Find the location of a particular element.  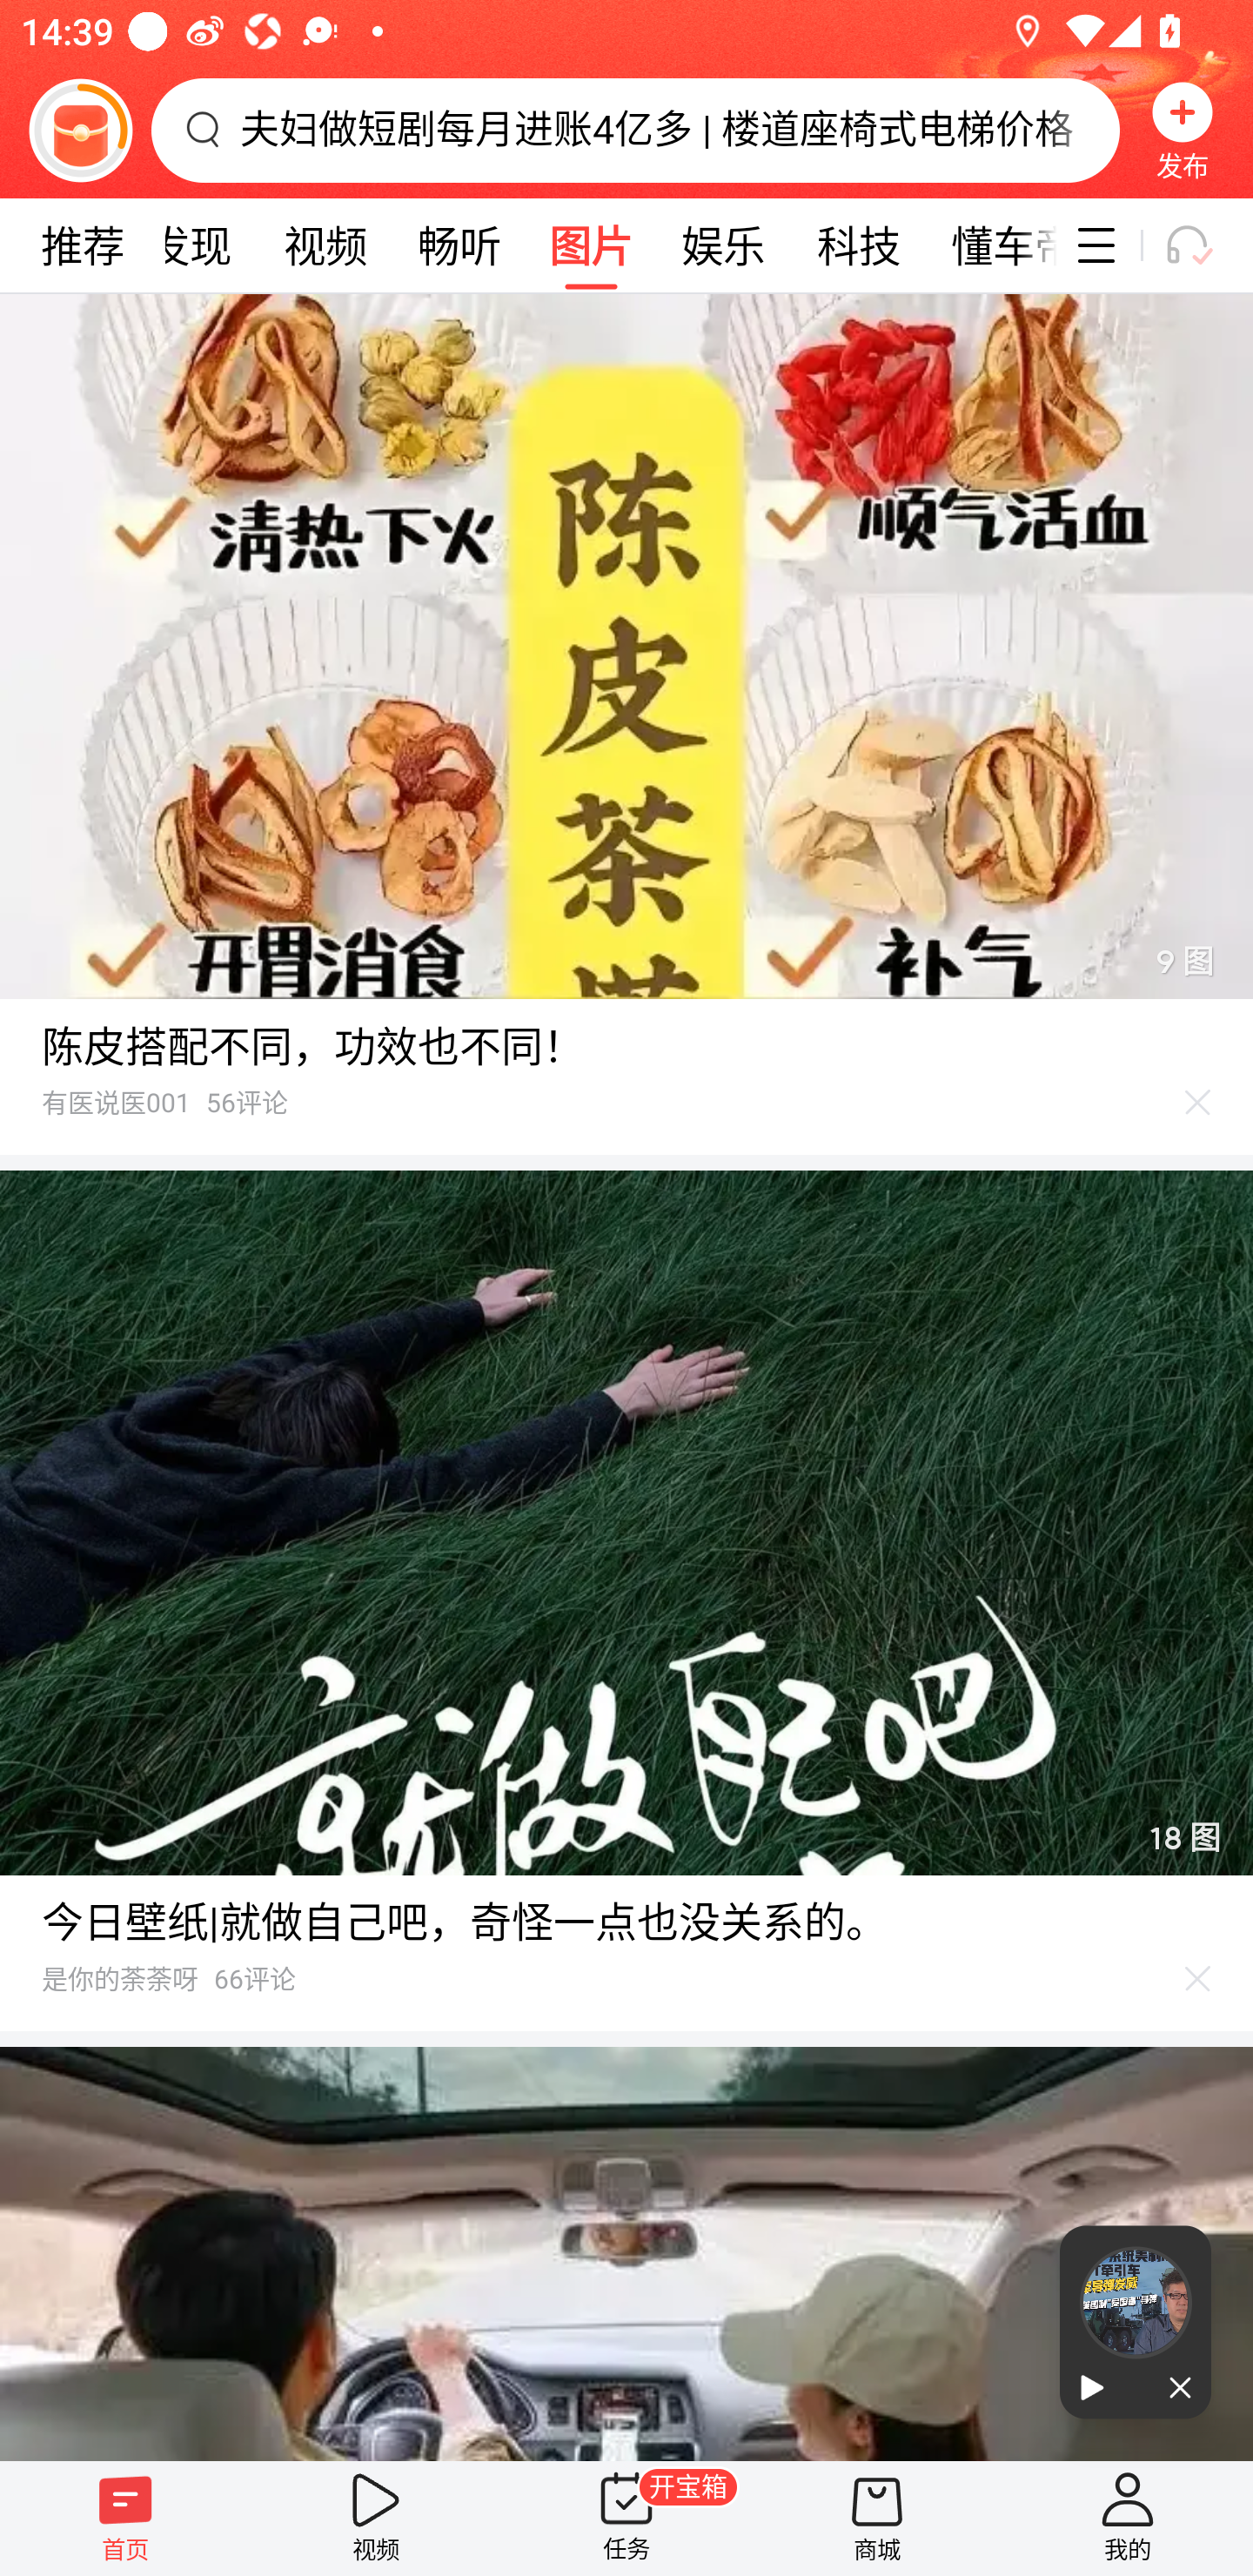

不感兴趣 is located at coordinates (1198, 1102).